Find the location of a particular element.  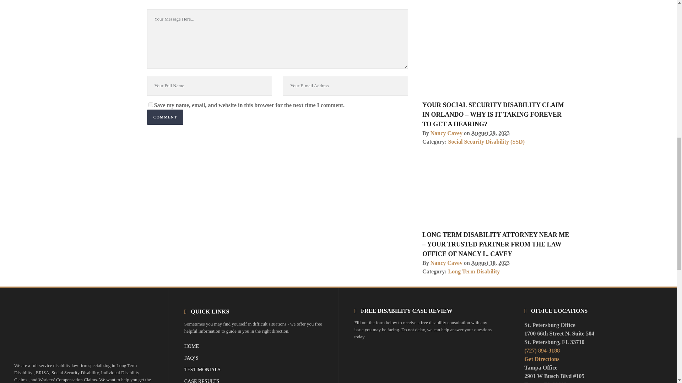

Comment is located at coordinates (165, 117).